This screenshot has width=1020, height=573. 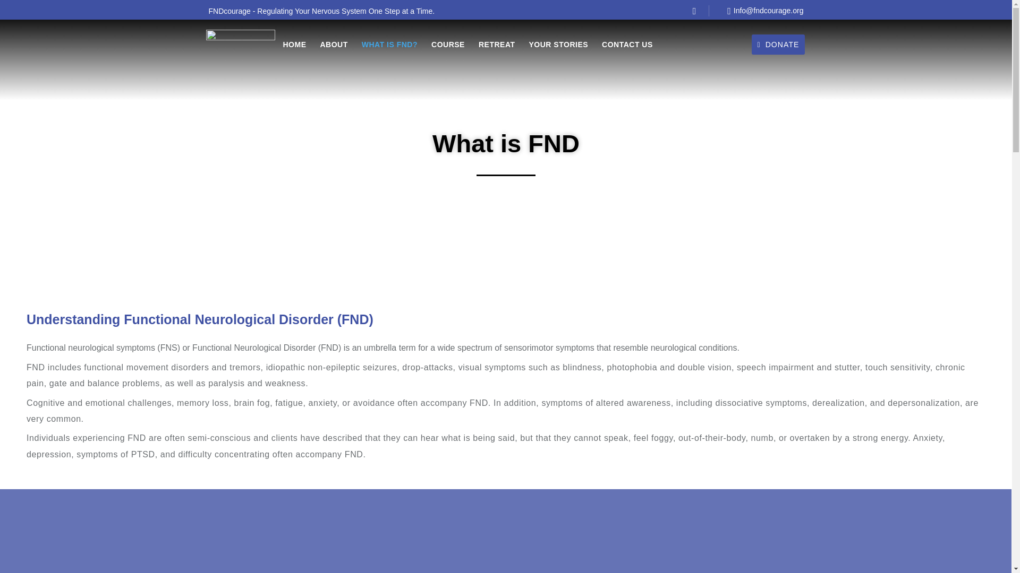 What do you see at coordinates (448, 45) in the screenshot?
I see `COURSE` at bounding box center [448, 45].